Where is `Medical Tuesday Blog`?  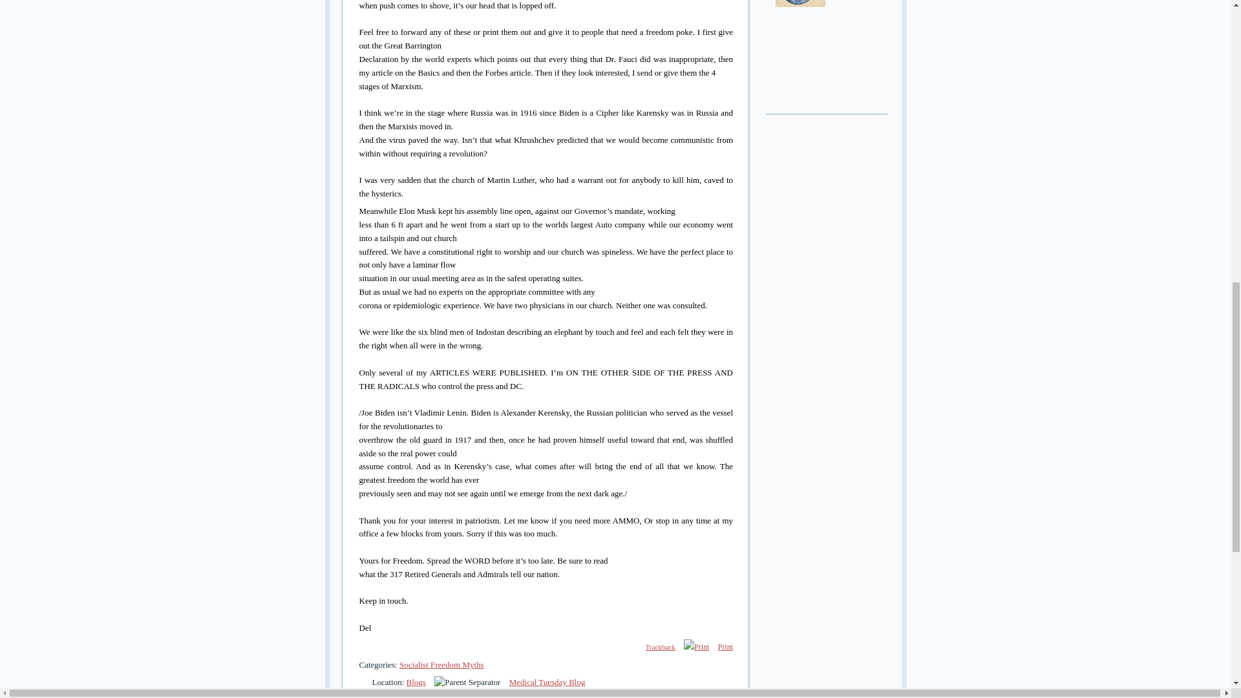
Medical Tuesday Blog is located at coordinates (547, 681).